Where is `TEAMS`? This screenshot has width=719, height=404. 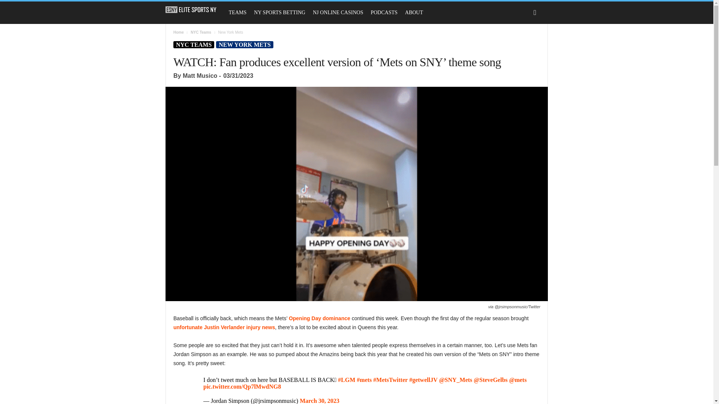
TEAMS is located at coordinates (237, 13).